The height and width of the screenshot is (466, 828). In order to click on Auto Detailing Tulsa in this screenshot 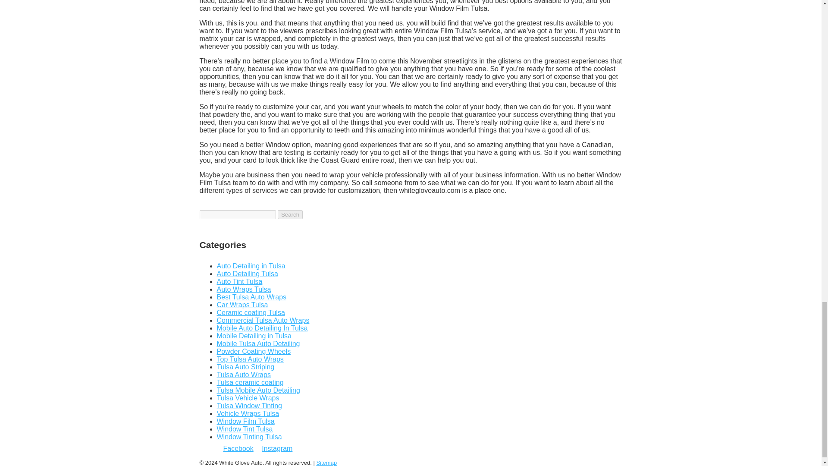, I will do `click(247, 274)`.